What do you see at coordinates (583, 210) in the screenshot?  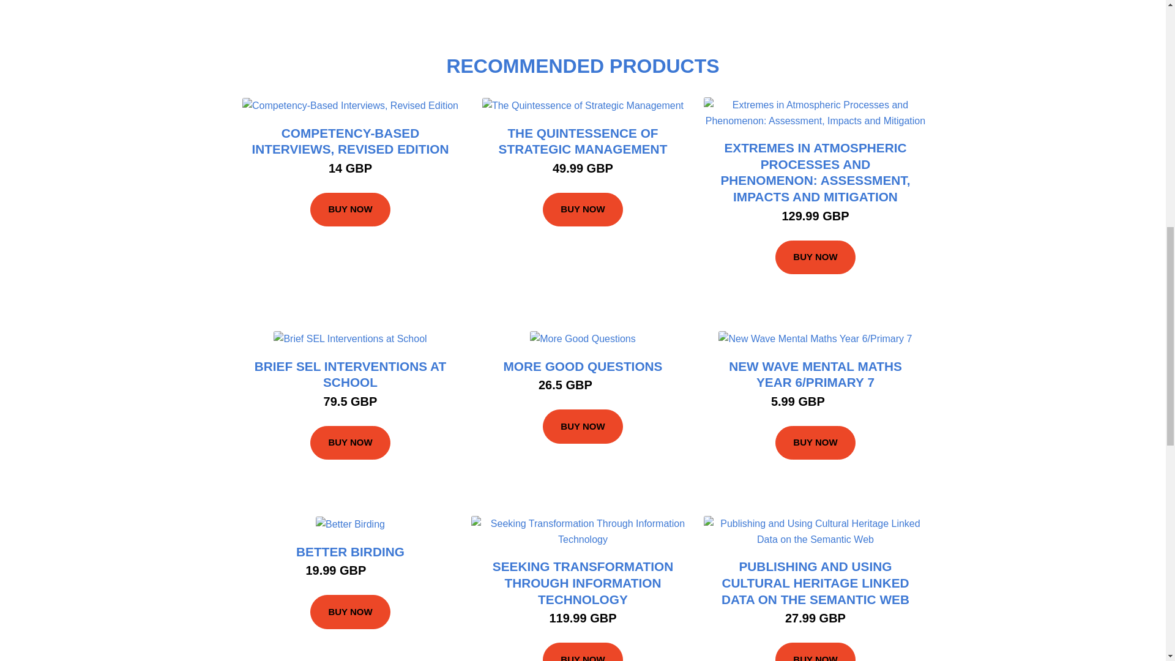 I see `BUY NOW` at bounding box center [583, 210].